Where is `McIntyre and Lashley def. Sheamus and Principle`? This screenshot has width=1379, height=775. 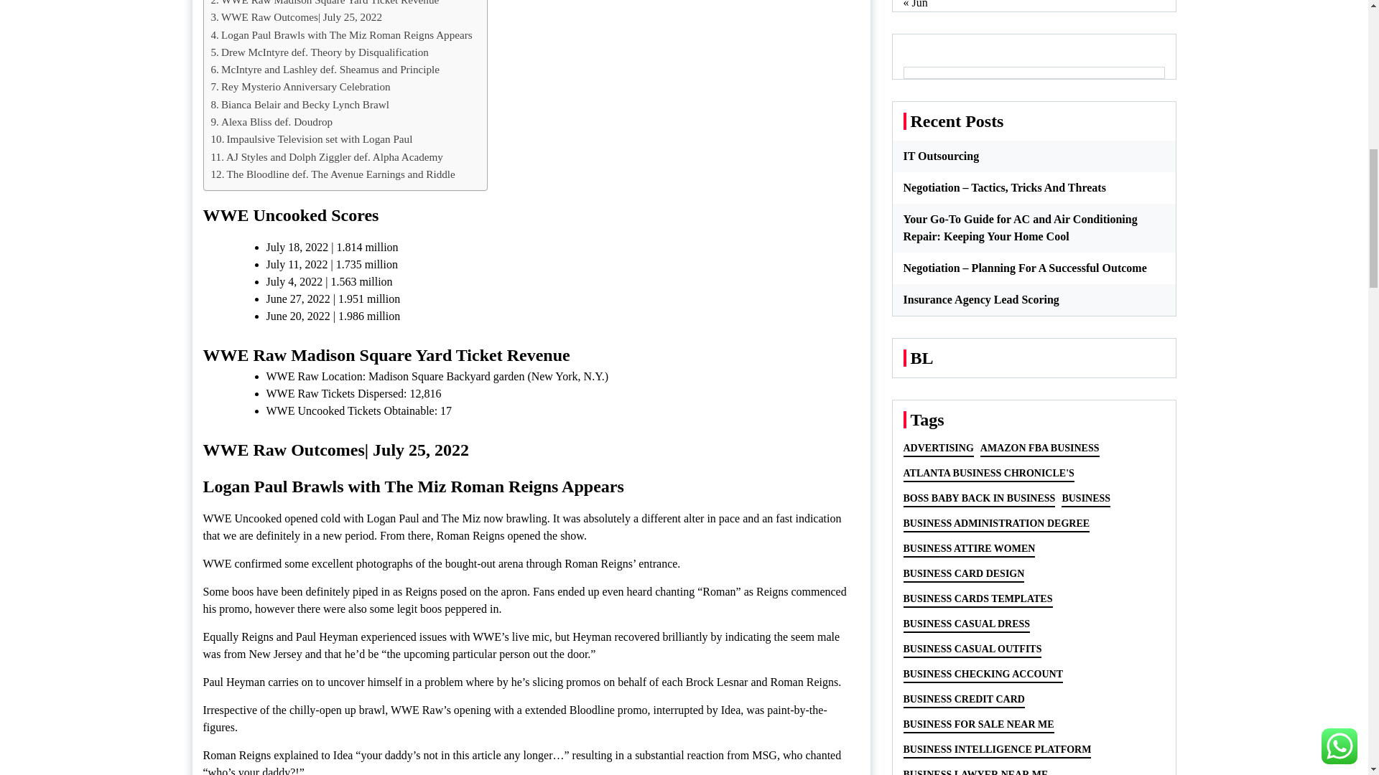
McIntyre and Lashley def. Sheamus and Principle is located at coordinates (325, 70).